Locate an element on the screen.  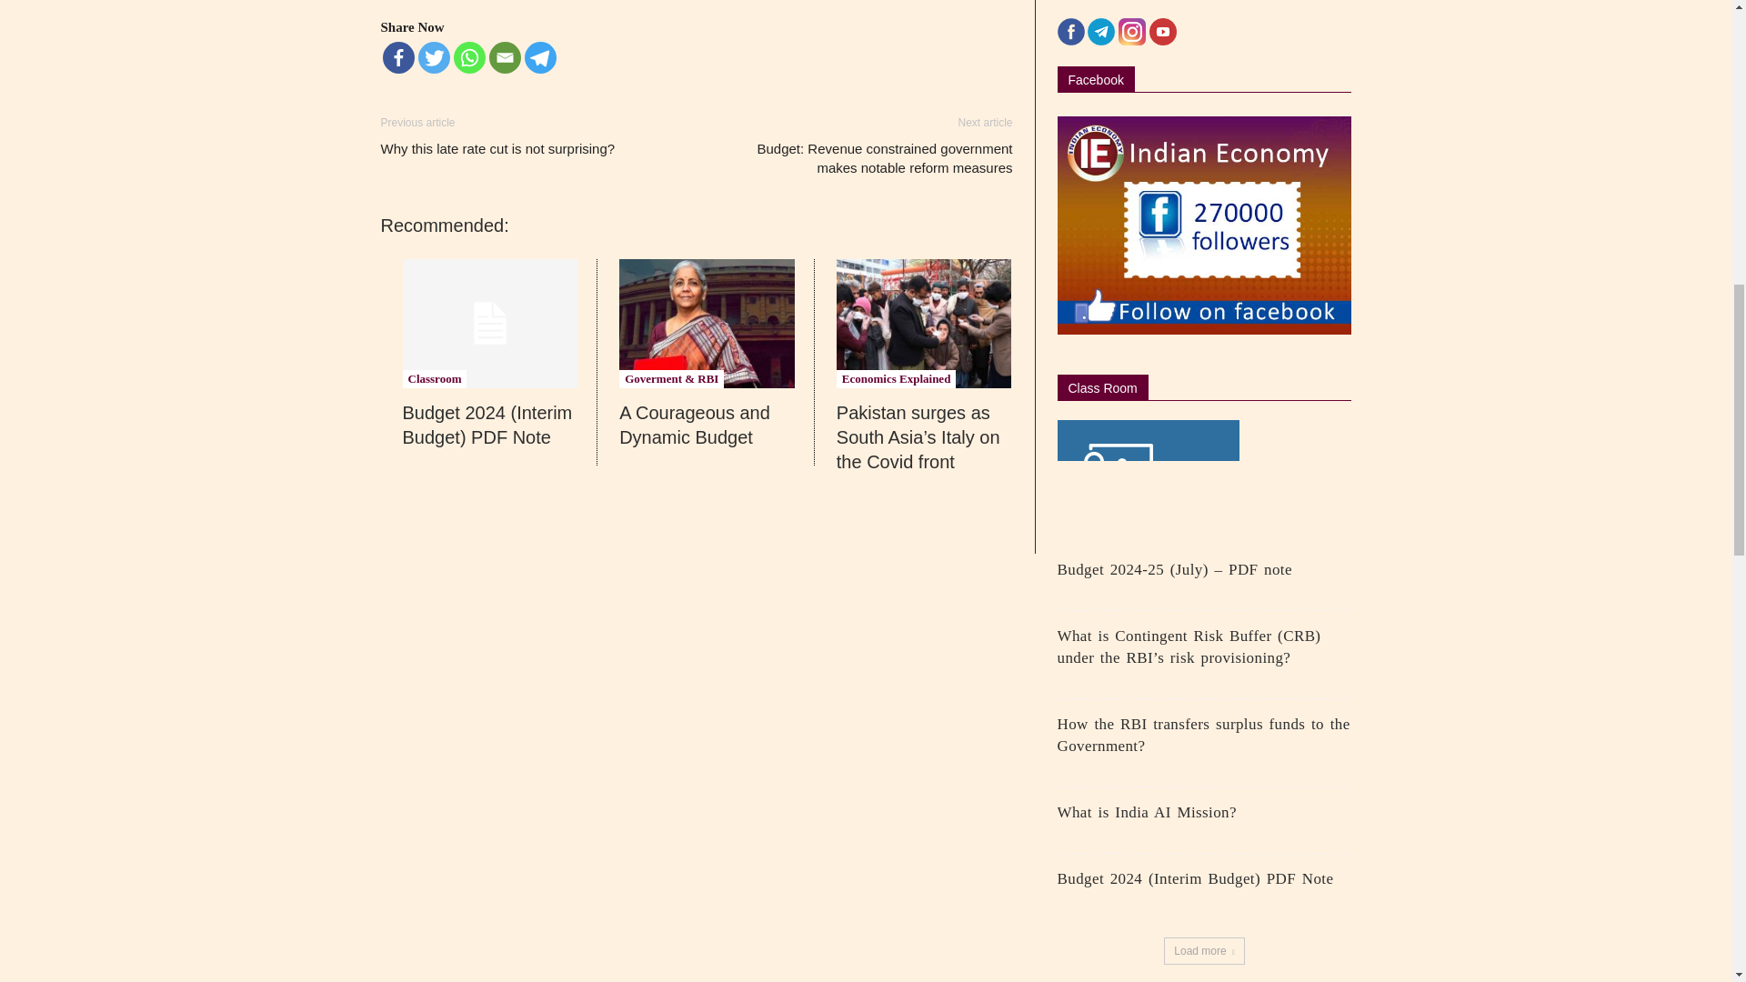
Facebook is located at coordinates (398, 58).